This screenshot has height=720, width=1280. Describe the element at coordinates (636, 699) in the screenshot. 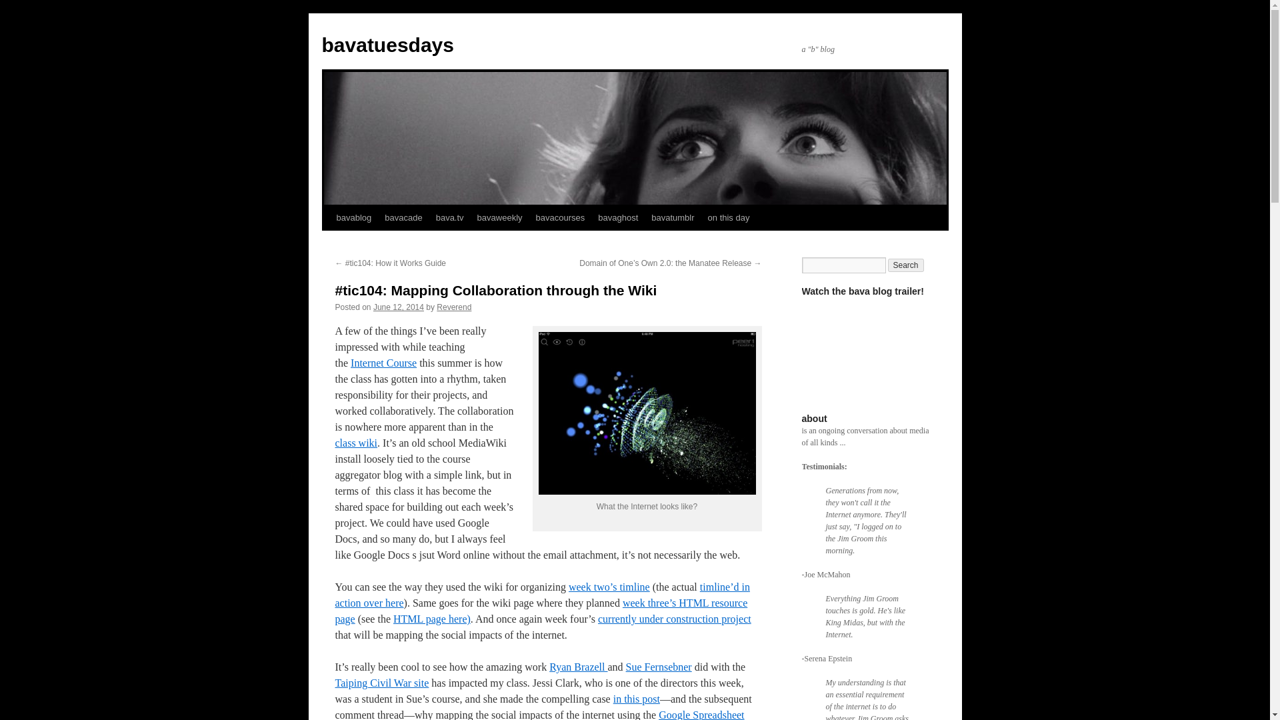

I see `in this post` at that location.